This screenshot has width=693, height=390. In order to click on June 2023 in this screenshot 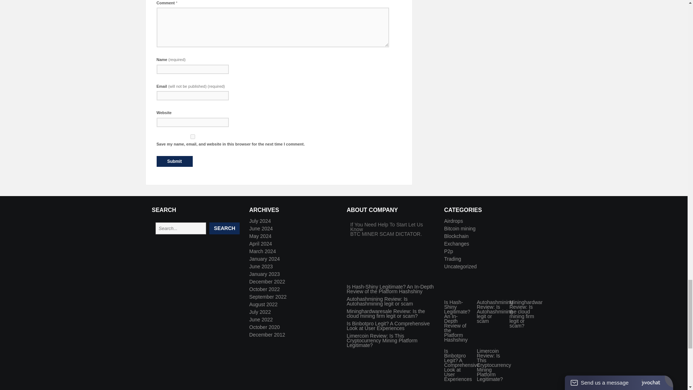, I will do `click(261, 266)`.